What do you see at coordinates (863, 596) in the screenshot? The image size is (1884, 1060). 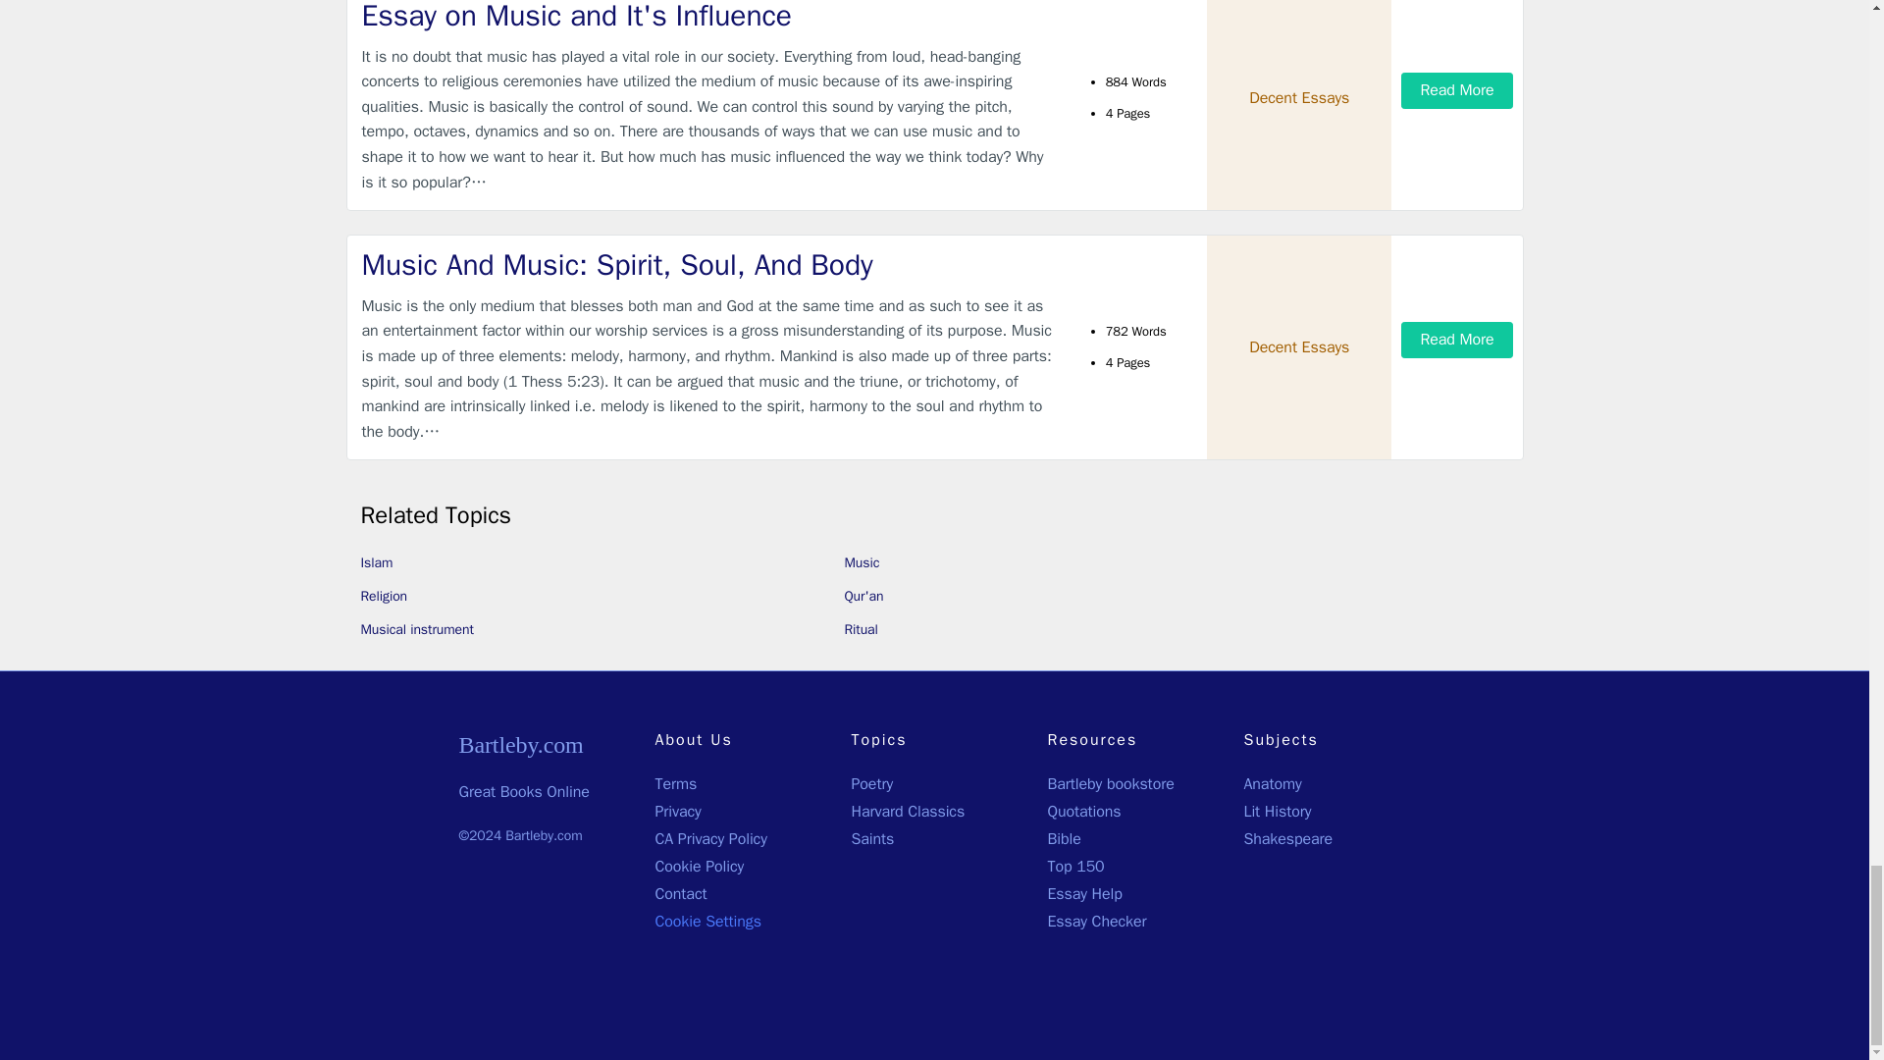 I see `Qur'an` at bounding box center [863, 596].